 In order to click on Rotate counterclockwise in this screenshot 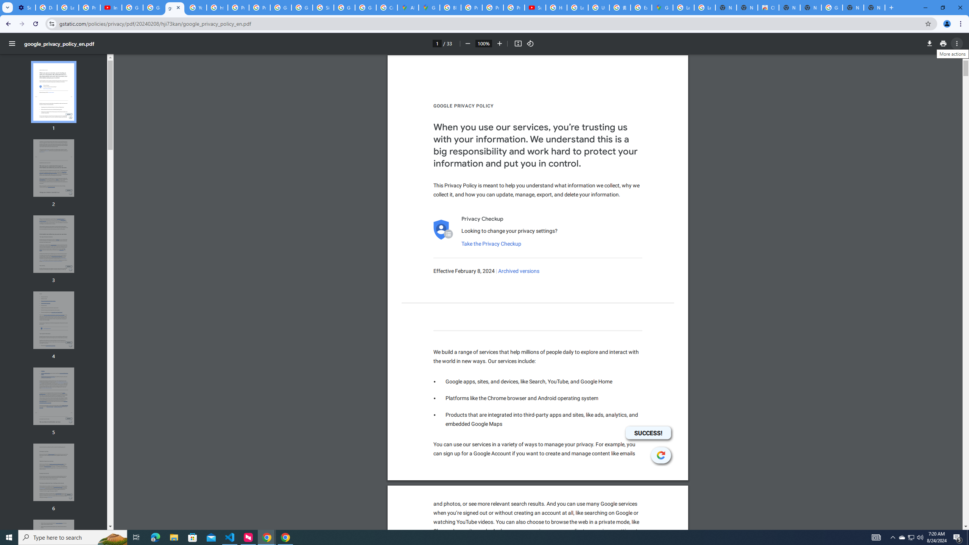, I will do `click(530, 44)`.